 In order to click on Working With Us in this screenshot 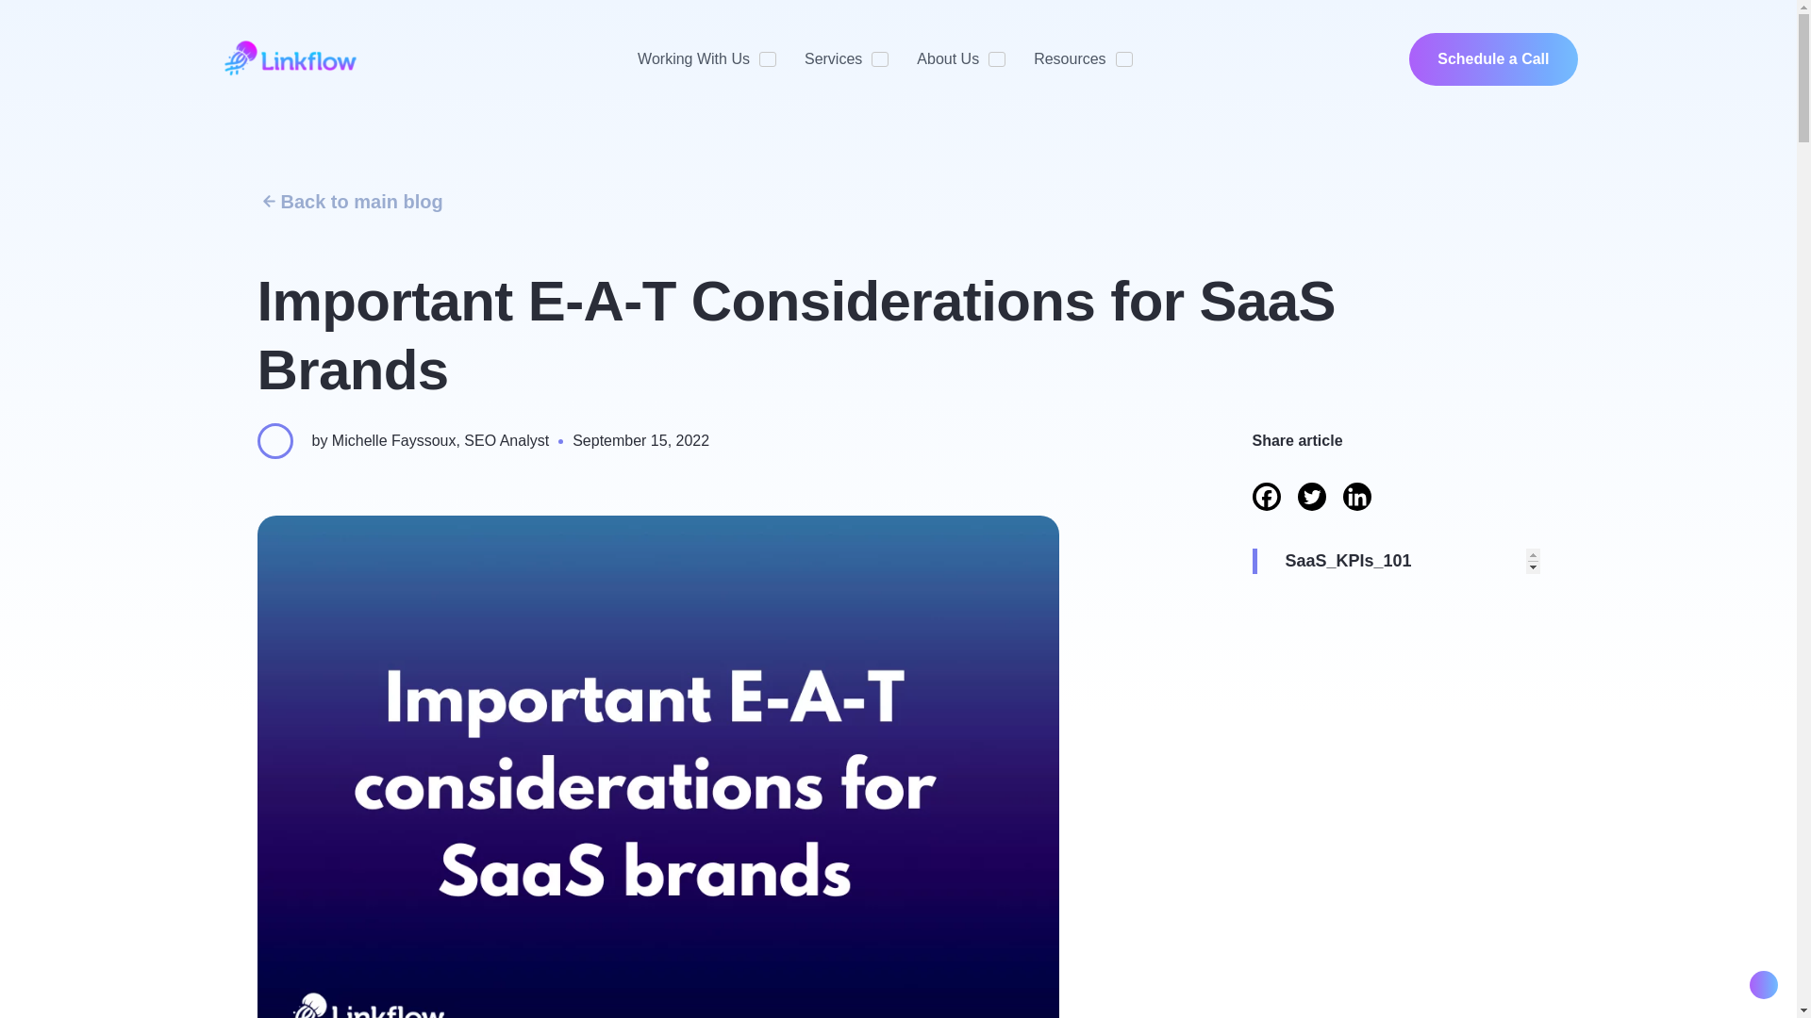, I will do `click(692, 59)`.